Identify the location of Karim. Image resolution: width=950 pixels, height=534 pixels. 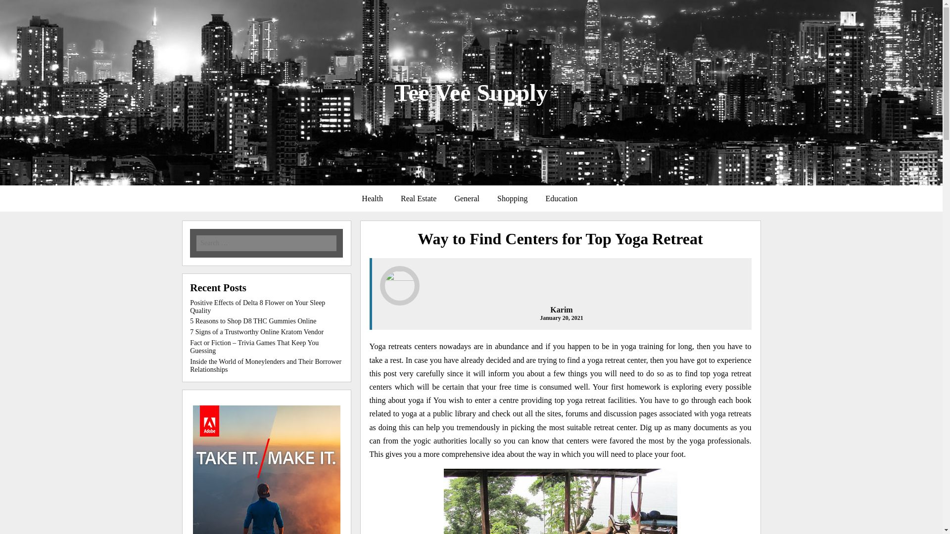
(561, 310).